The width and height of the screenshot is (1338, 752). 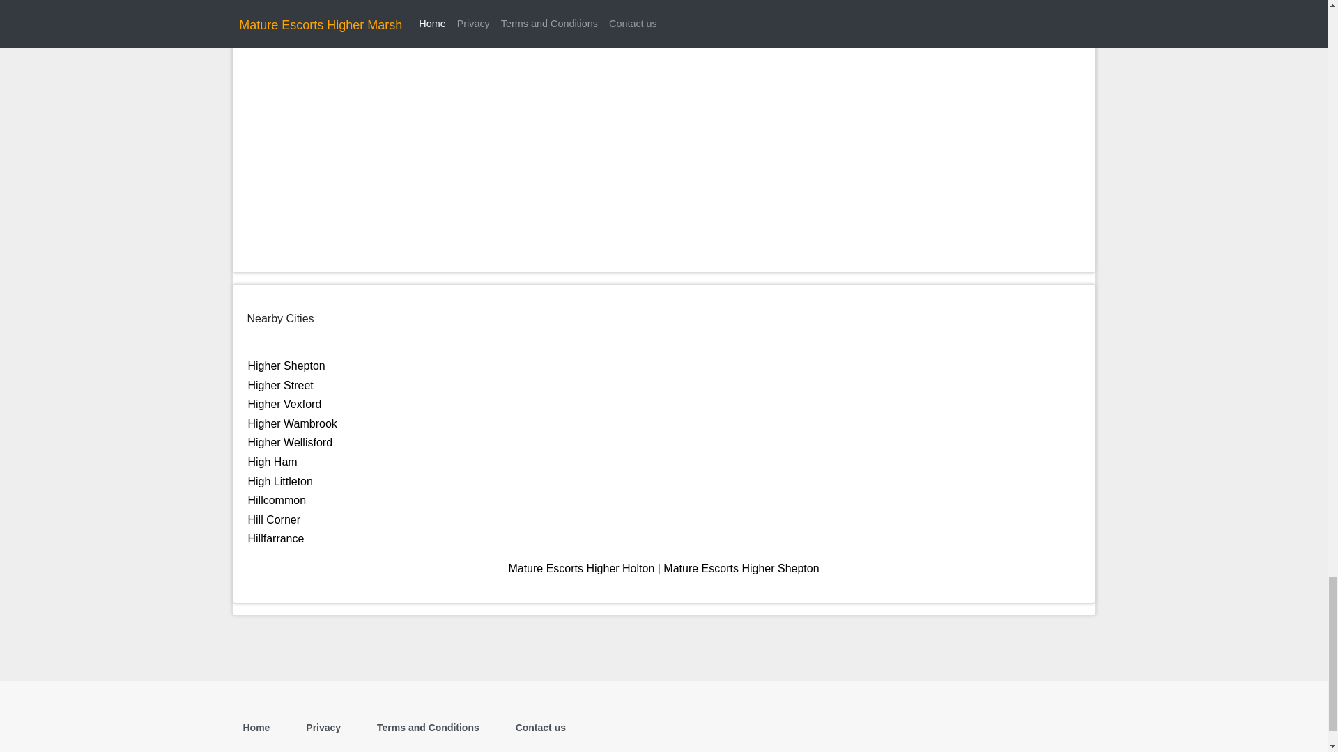 I want to click on High Ham, so click(x=272, y=461).